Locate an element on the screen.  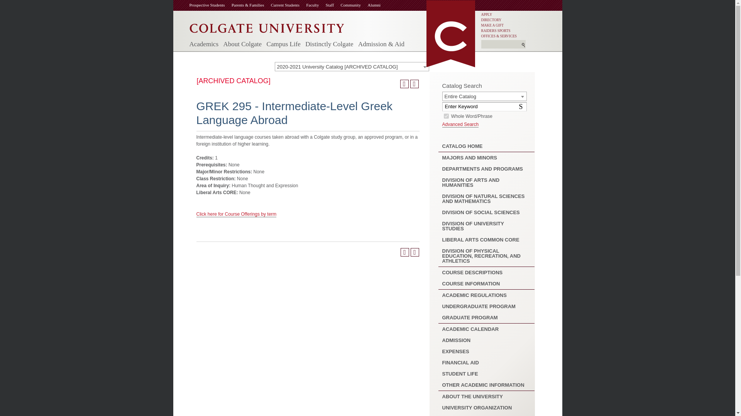
Prospective Students is located at coordinates (210, 5).